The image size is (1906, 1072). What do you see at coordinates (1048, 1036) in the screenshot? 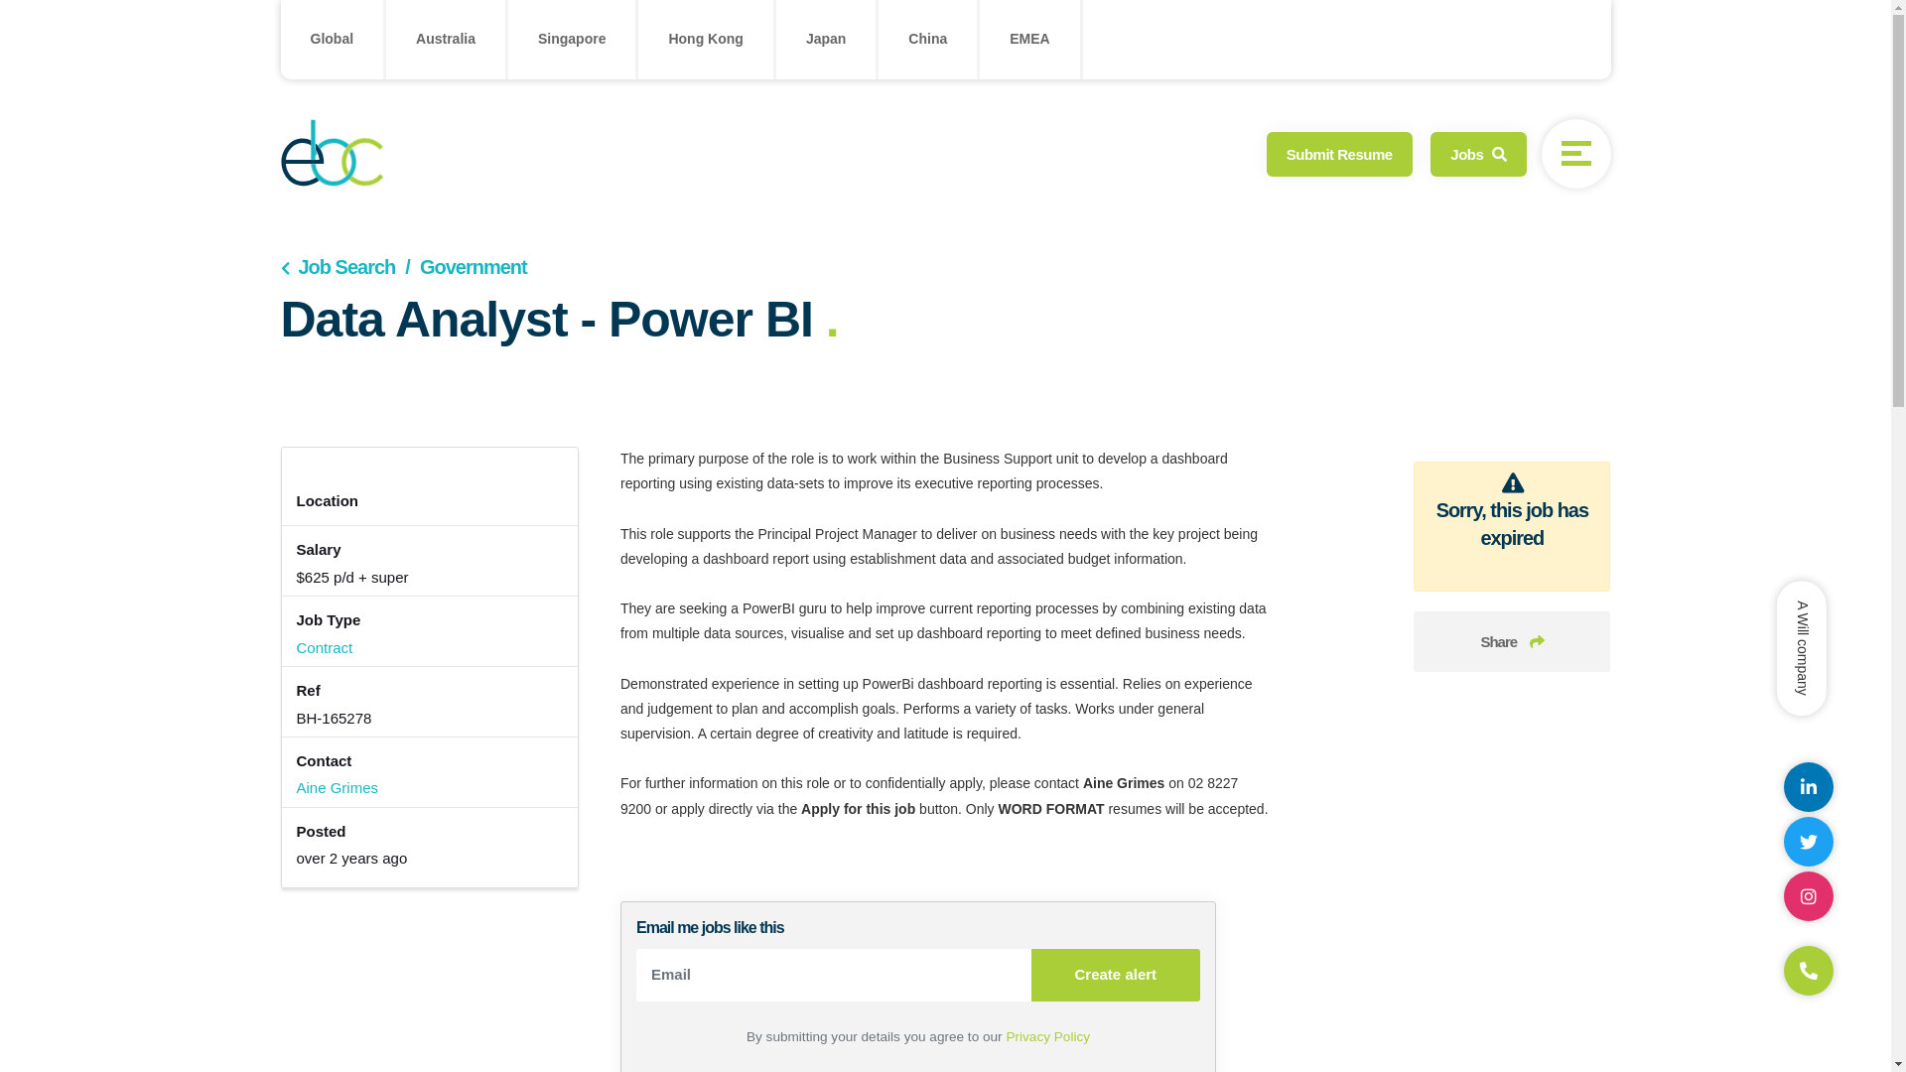
I see `Privacy Policy` at bounding box center [1048, 1036].